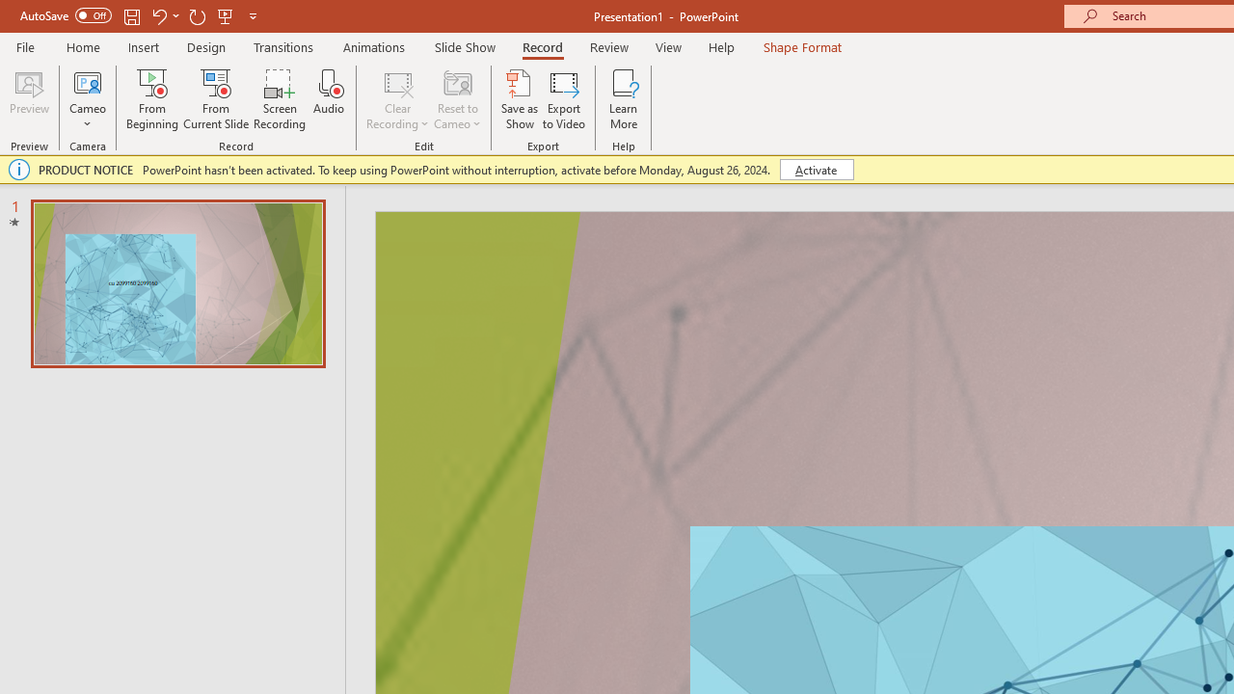 The width and height of the screenshot is (1234, 694). What do you see at coordinates (226, 15) in the screenshot?
I see `From Beginning` at bounding box center [226, 15].